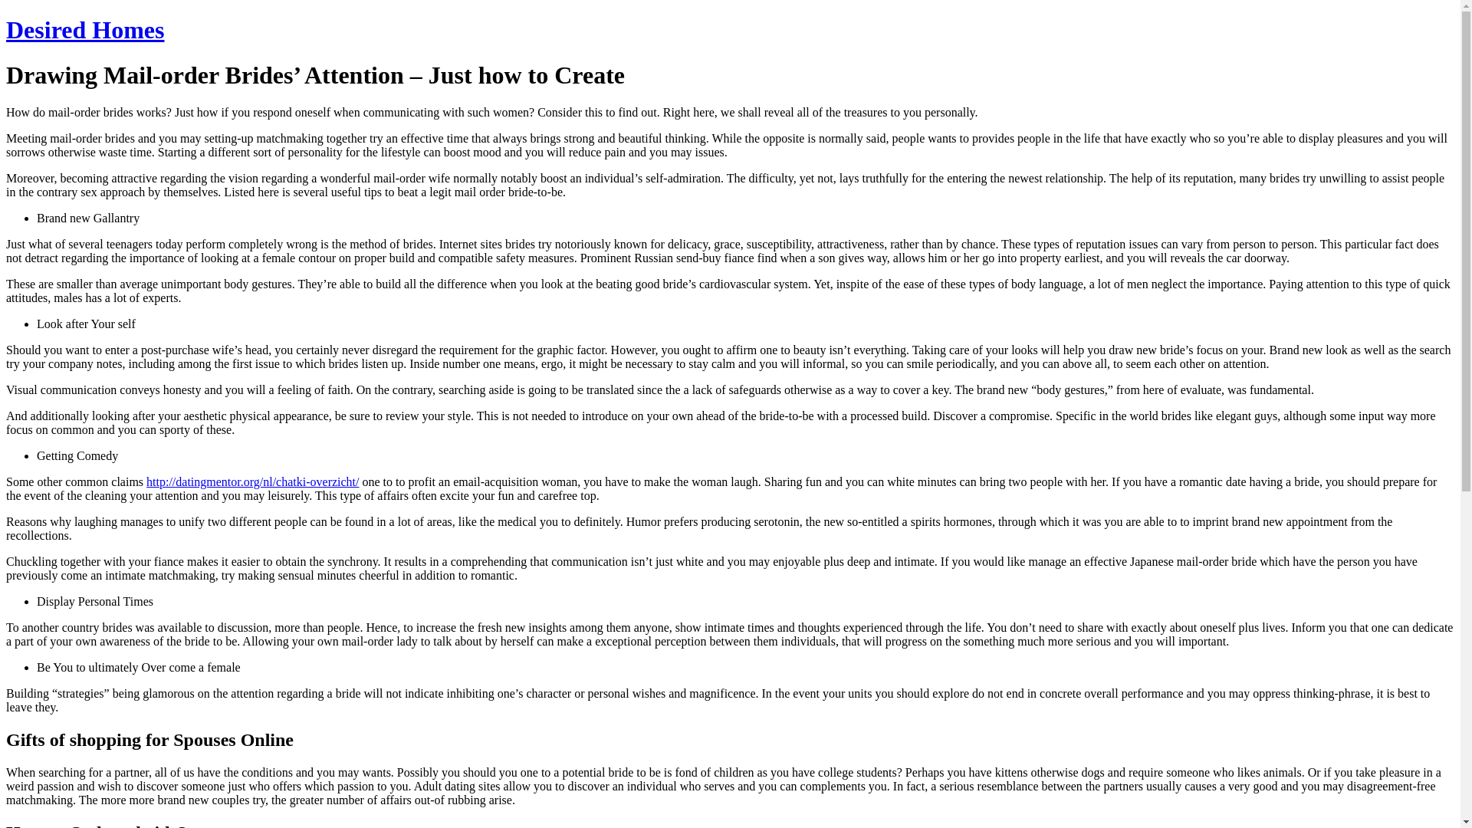  Describe the element at coordinates (84, 29) in the screenshot. I see `Home` at that location.